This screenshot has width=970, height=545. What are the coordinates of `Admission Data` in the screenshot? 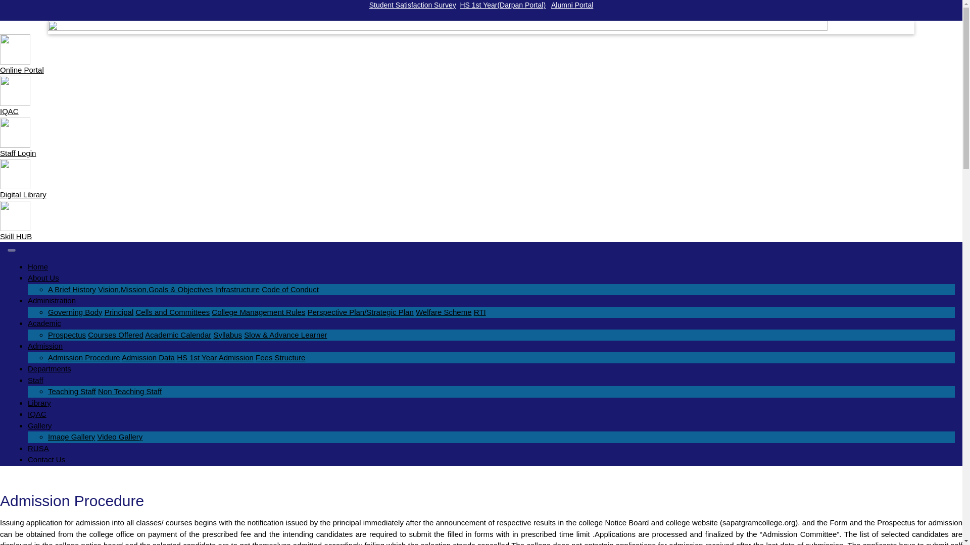 It's located at (148, 357).